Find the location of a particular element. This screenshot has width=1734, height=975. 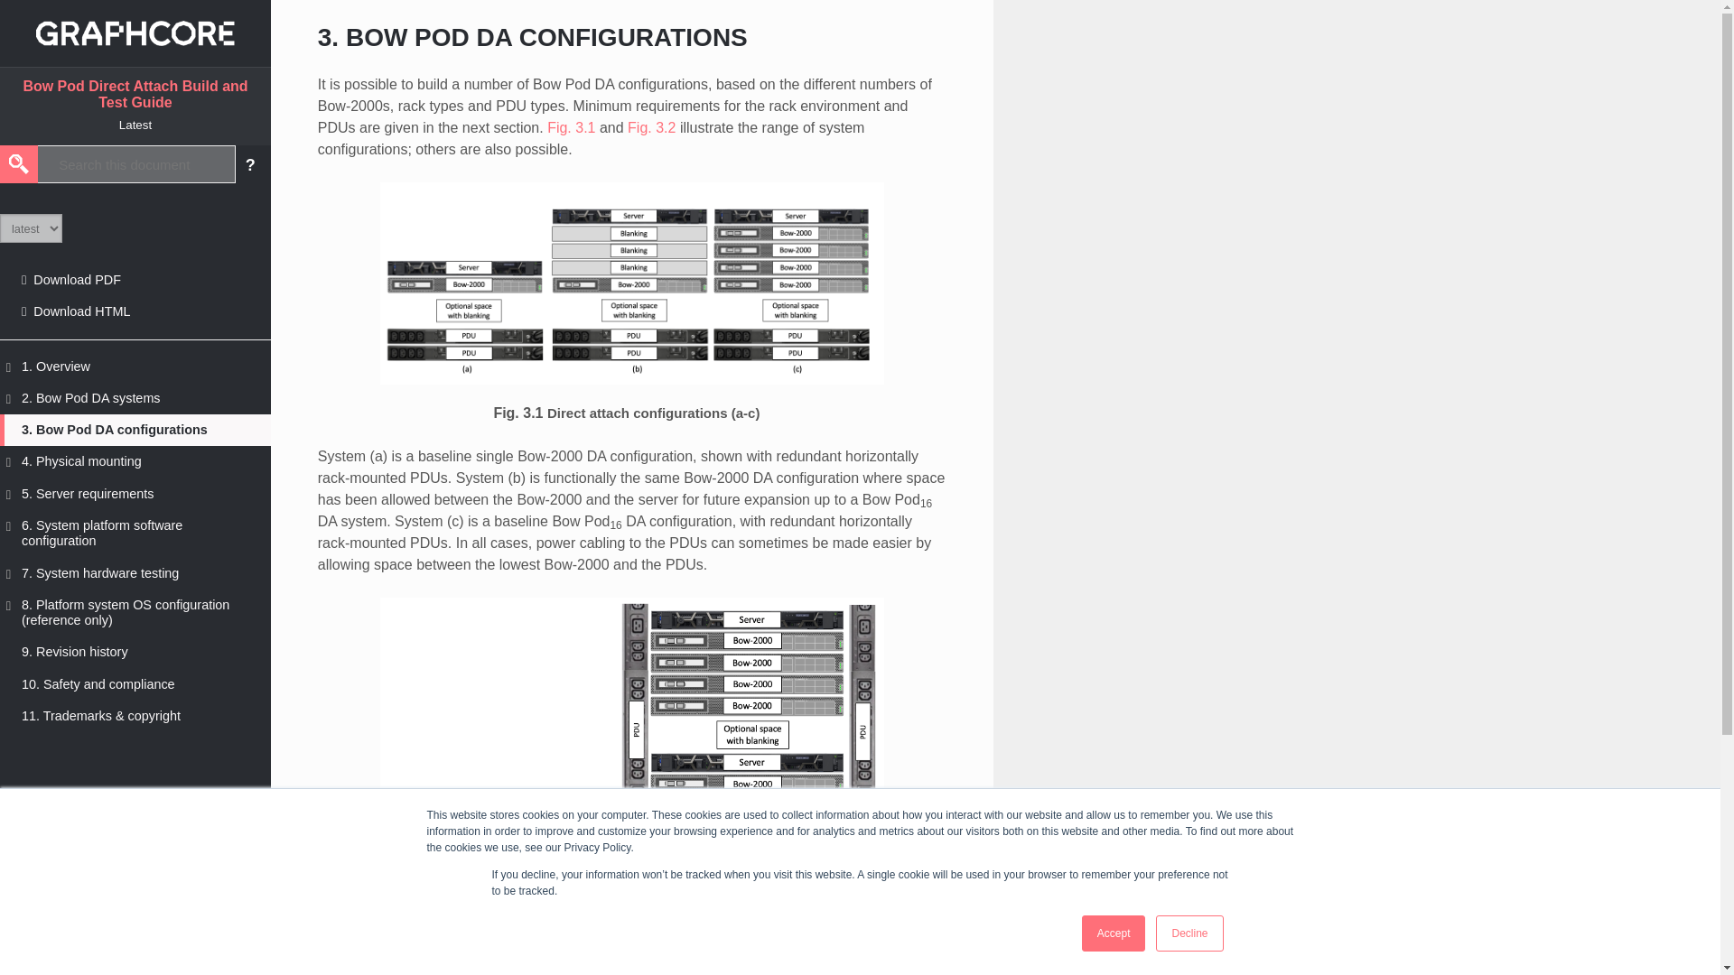

Bow Pod Direct Attach Build and Test Guide is located at coordinates (135, 94).